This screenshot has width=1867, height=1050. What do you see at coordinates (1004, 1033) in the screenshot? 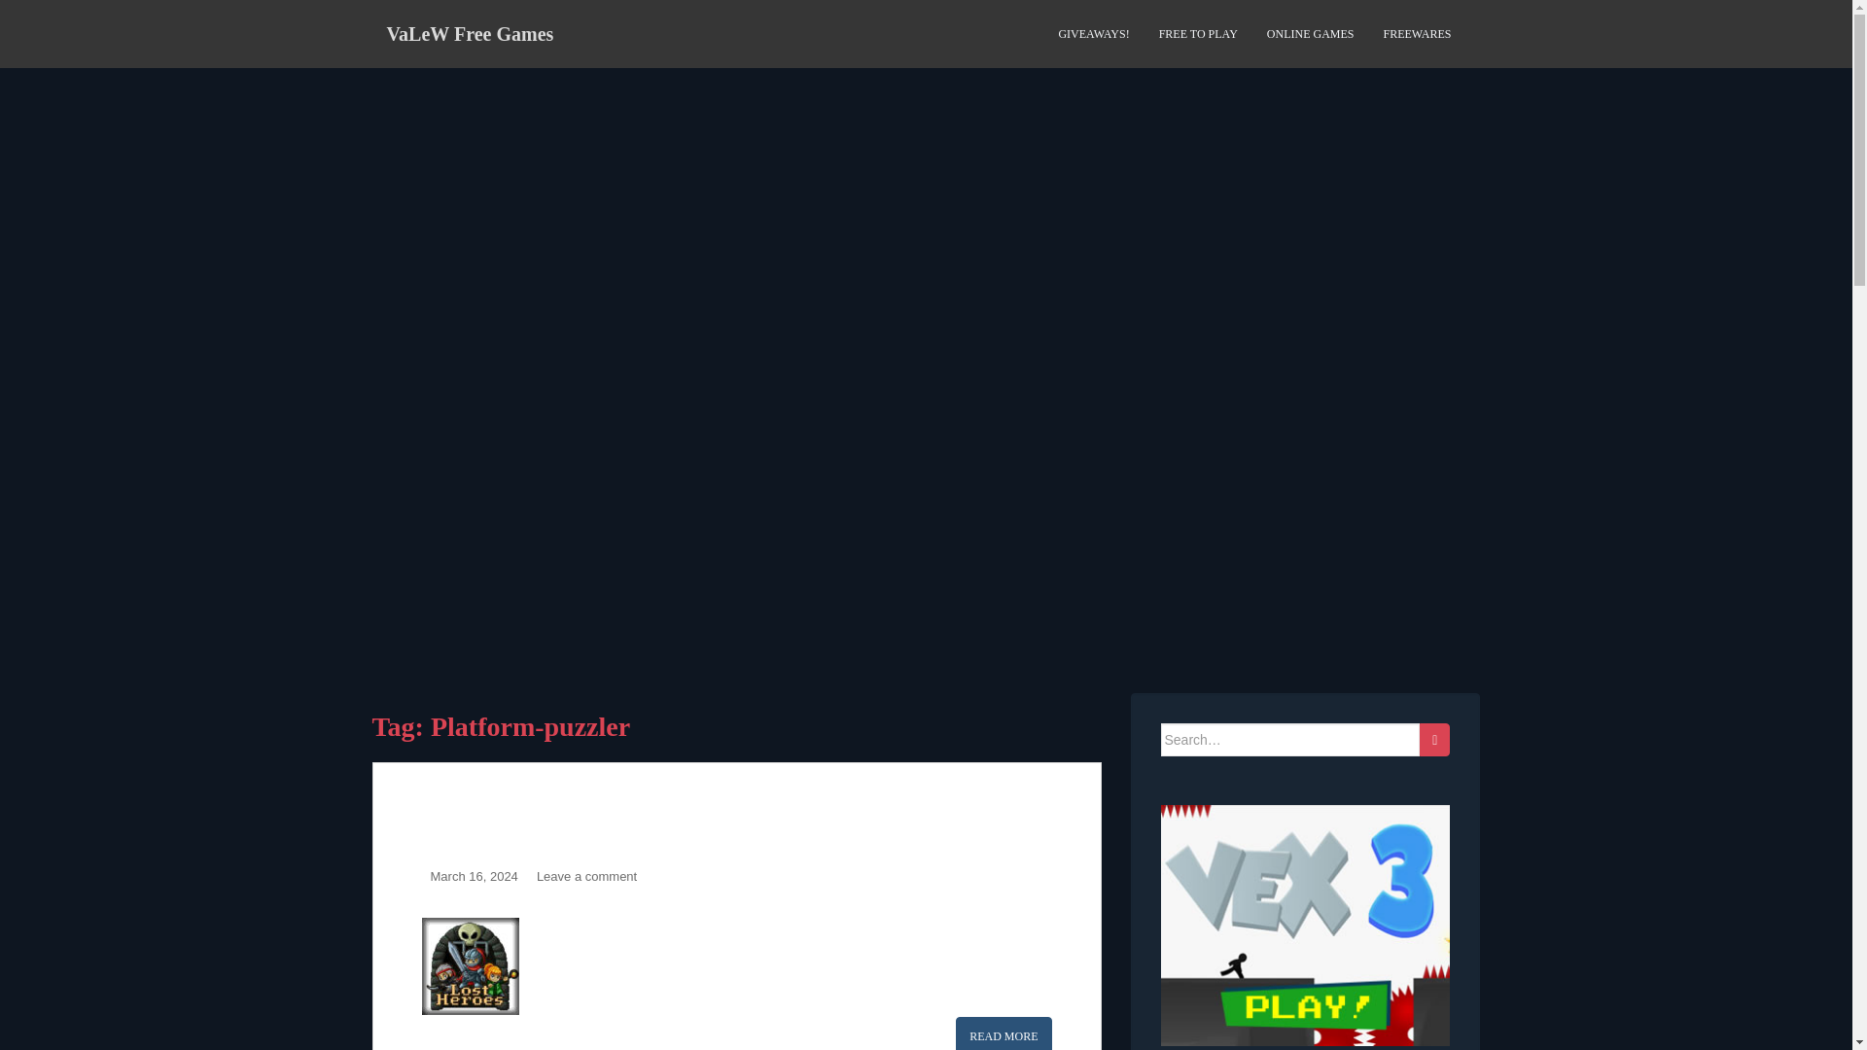
I see `READ MORE` at bounding box center [1004, 1033].